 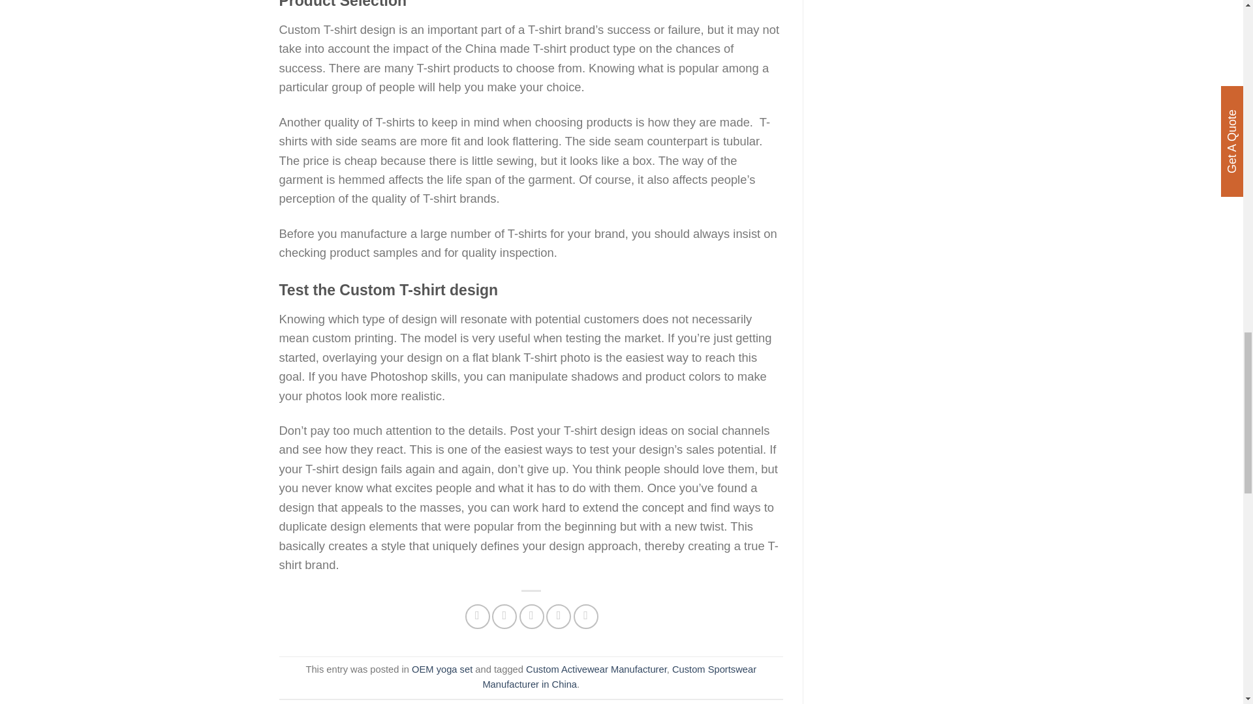 What do you see at coordinates (586, 617) in the screenshot?
I see `Share on LinkedIn` at bounding box center [586, 617].